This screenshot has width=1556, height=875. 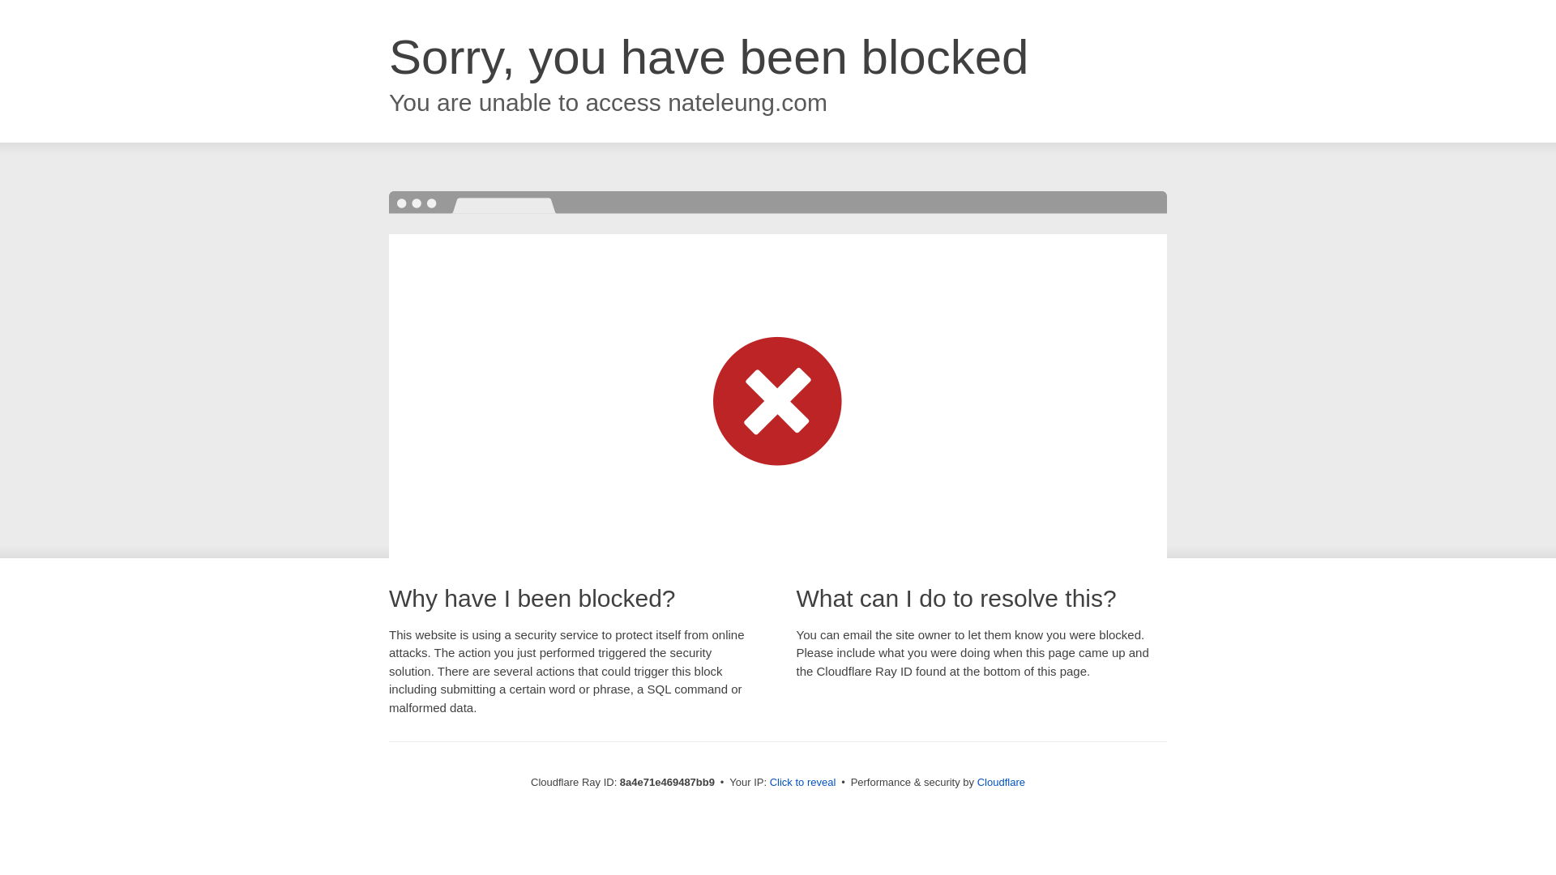 I want to click on Cloudflare, so click(x=1001, y=782).